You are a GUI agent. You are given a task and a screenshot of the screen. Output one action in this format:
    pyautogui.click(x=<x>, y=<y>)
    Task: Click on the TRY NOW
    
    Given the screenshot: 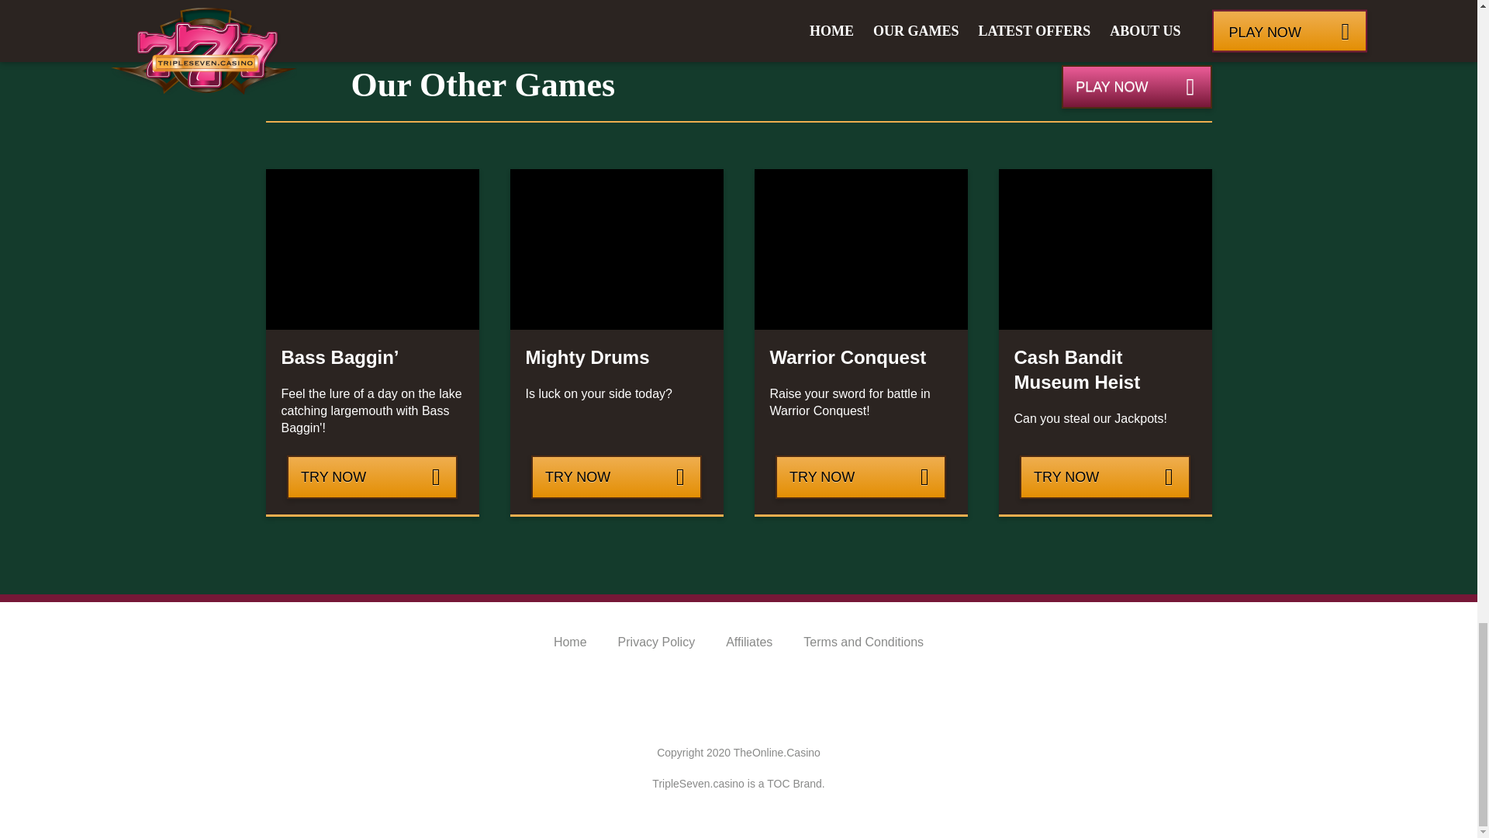 What is the action you would take?
    pyautogui.click(x=1104, y=476)
    